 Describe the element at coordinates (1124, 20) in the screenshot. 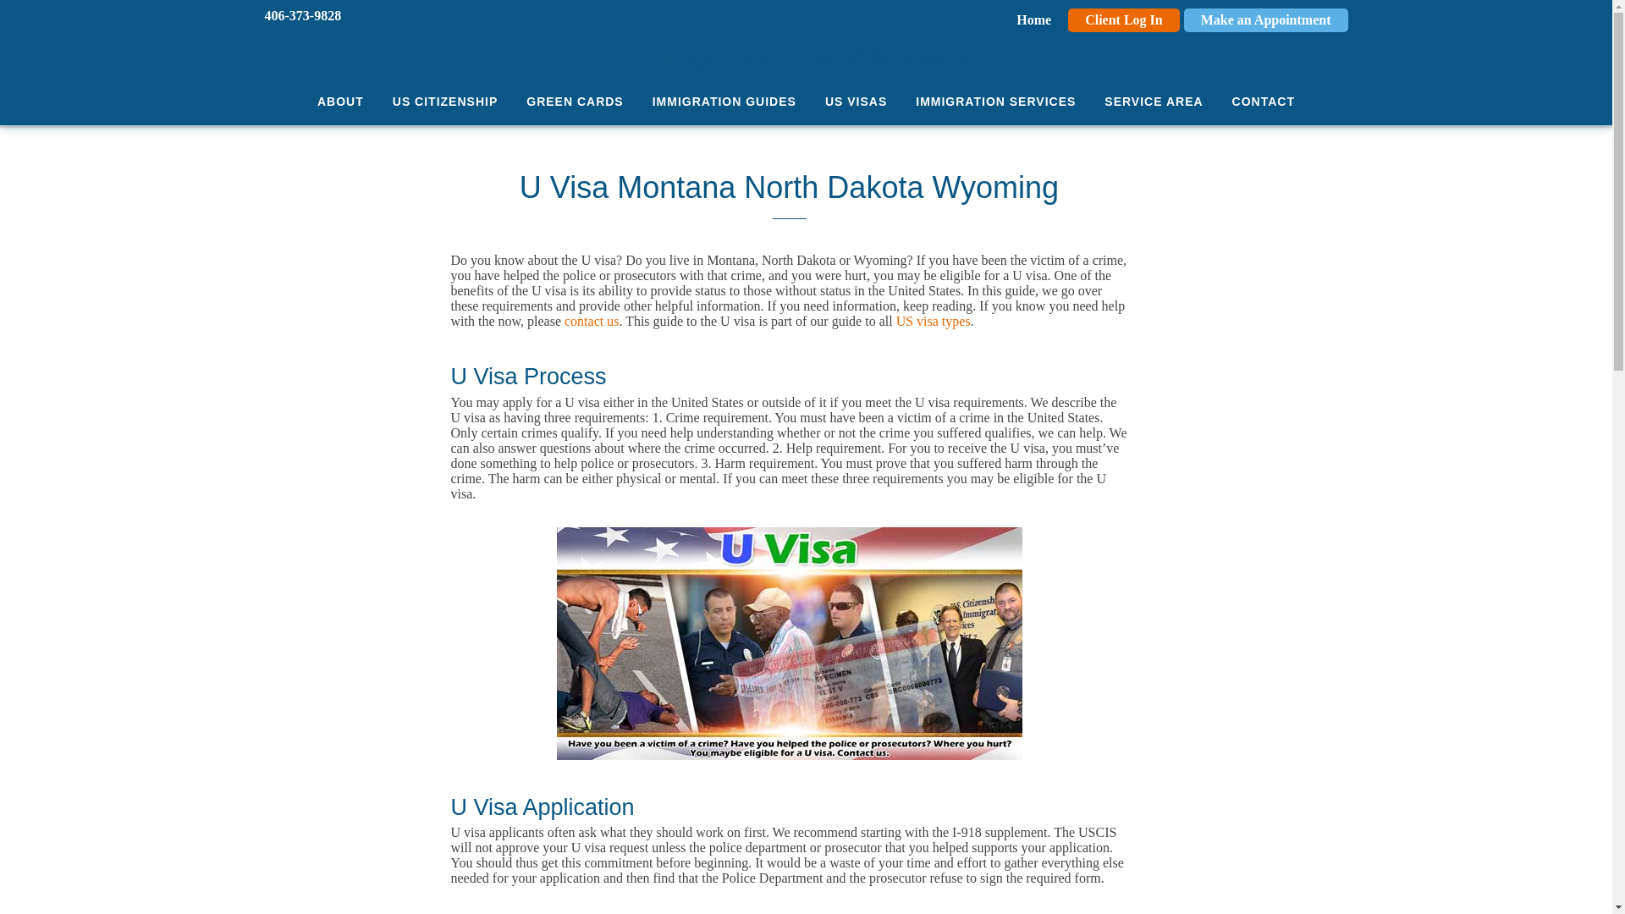

I see `Client Log In` at that location.